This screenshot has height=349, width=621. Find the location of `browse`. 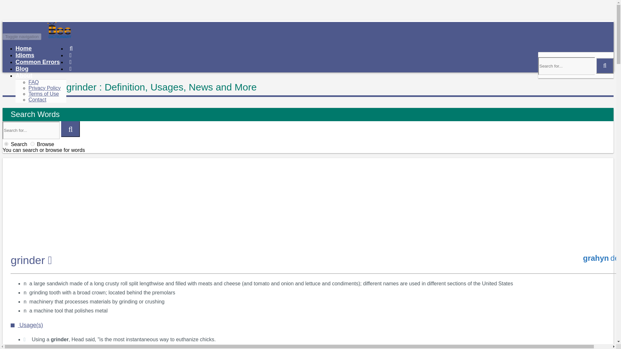

browse is located at coordinates (32, 143).